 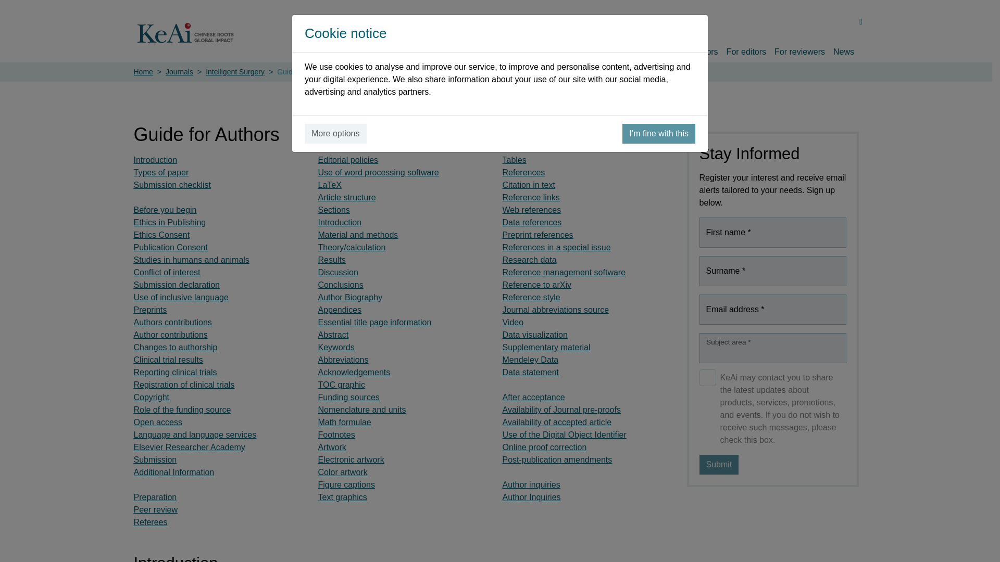 I want to click on Partners, so click(x=651, y=50).